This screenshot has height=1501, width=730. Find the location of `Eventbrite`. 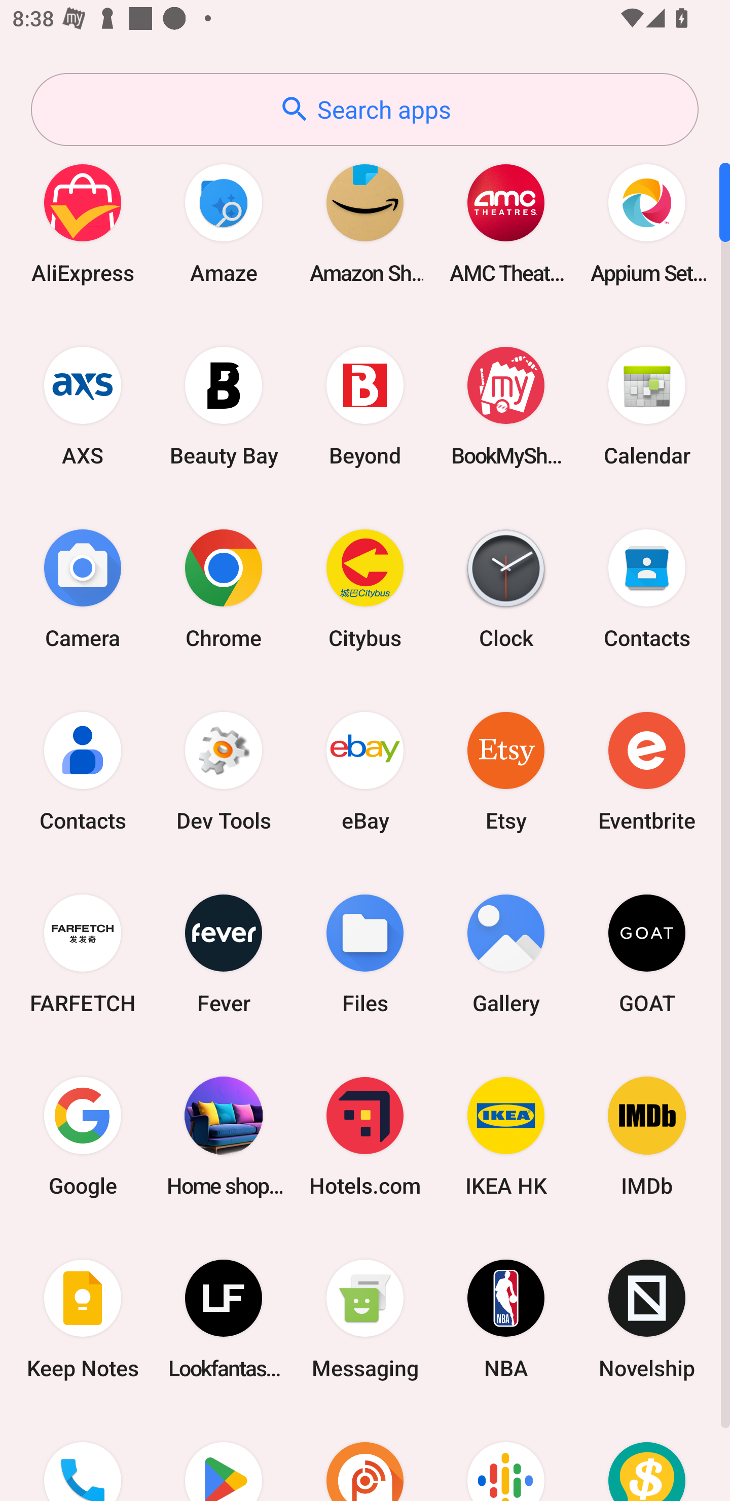

Eventbrite is located at coordinates (647, 771).